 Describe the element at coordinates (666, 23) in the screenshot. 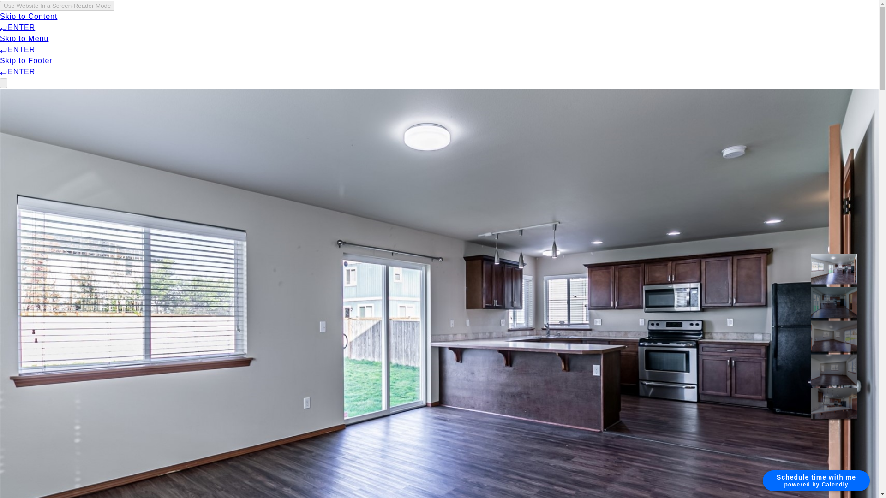

I see `Let'S Connect` at that location.